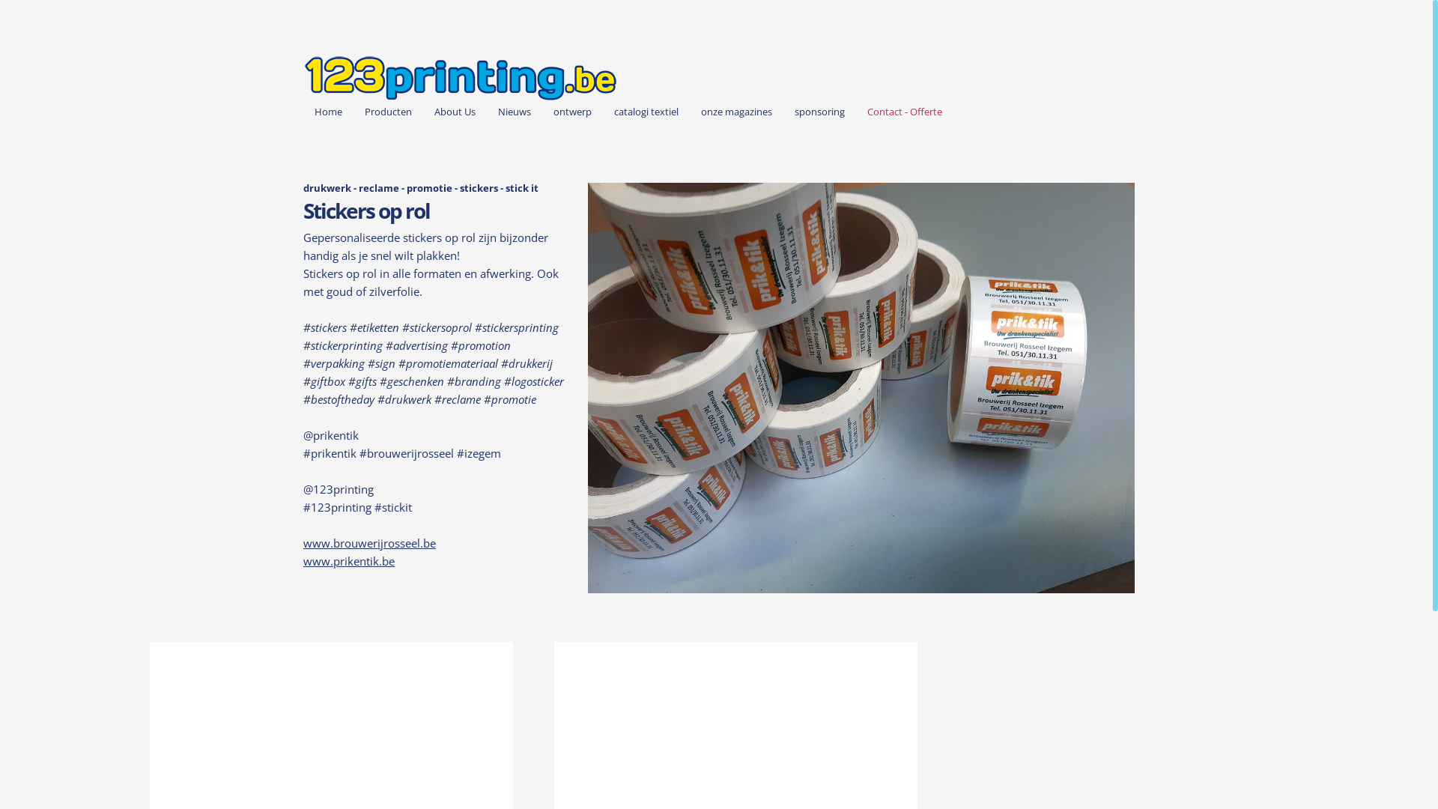 The image size is (1438, 809). What do you see at coordinates (861, 388) in the screenshot?
I see `stickers op rol` at bounding box center [861, 388].